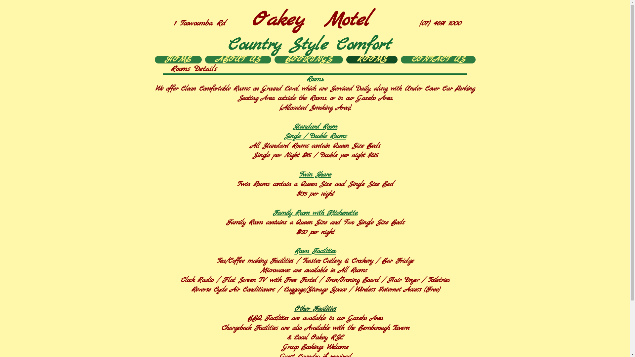 Image resolution: width=635 pixels, height=357 pixels. Describe the element at coordinates (238, 59) in the screenshot. I see `ABOUT US` at that location.